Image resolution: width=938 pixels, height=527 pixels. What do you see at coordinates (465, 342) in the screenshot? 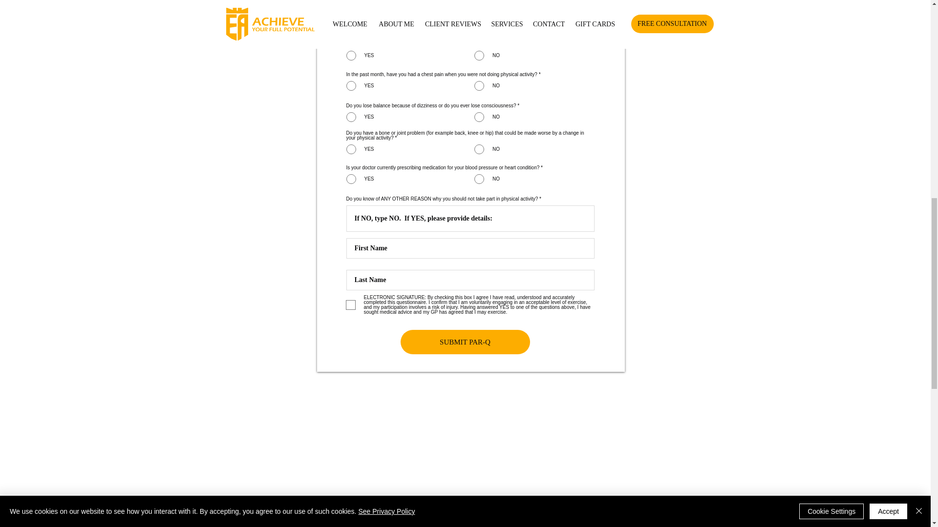
I see `SUBMIT PAR-Q` at bounding box center [465, 342].